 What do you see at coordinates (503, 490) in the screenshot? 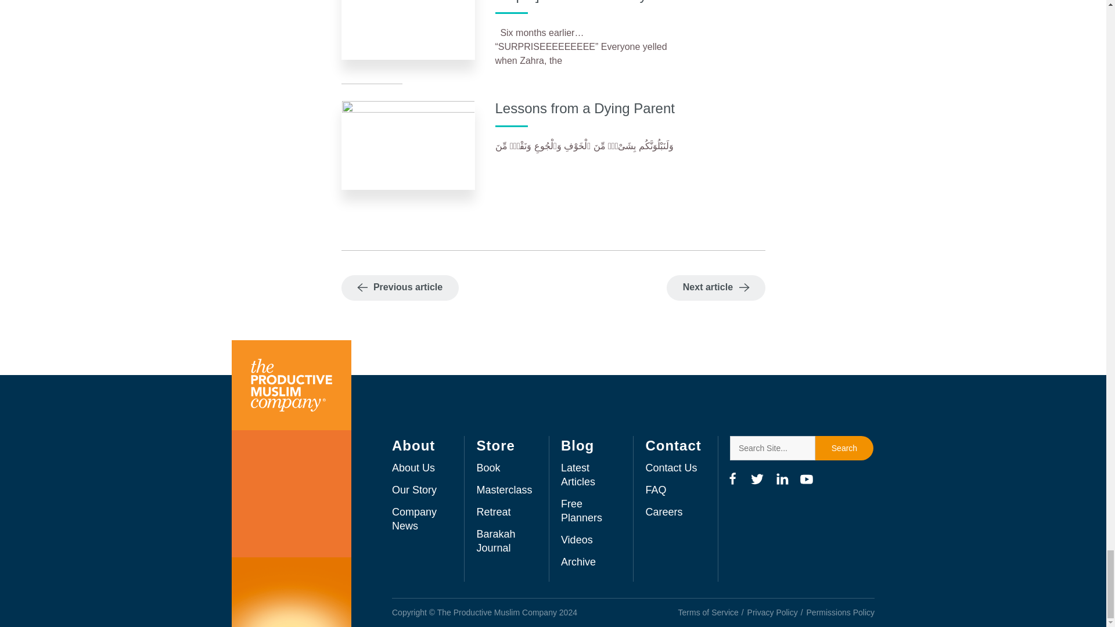
I see `Masterclass` at bounding box center [503, 490].